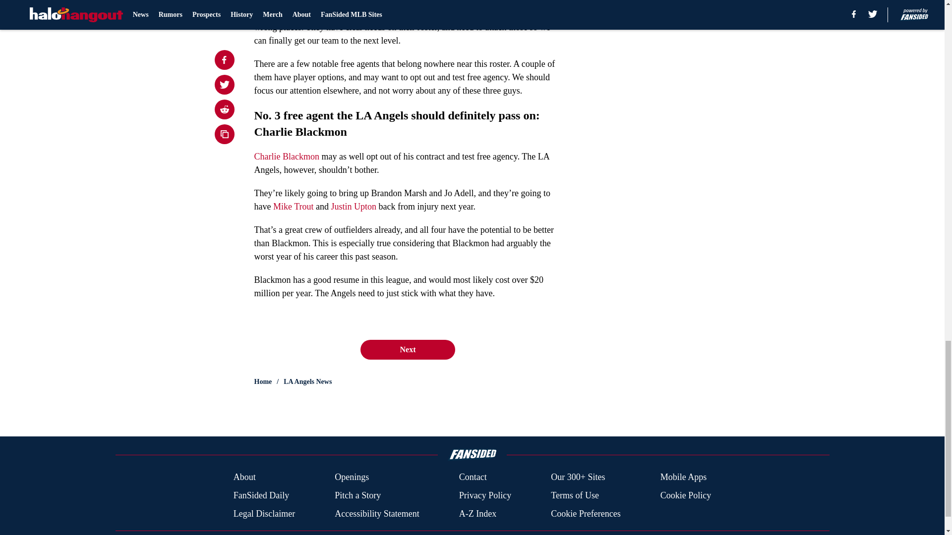  Describe the element at coordinates (485, 495) in the screenshot. I see `Privacy Policy` at that location.